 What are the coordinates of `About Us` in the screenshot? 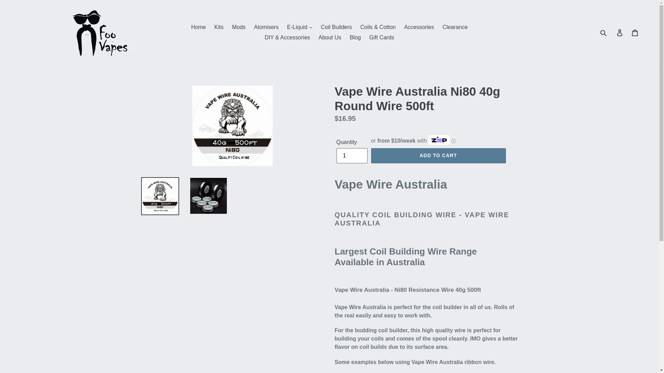 It's located at (330, 37).